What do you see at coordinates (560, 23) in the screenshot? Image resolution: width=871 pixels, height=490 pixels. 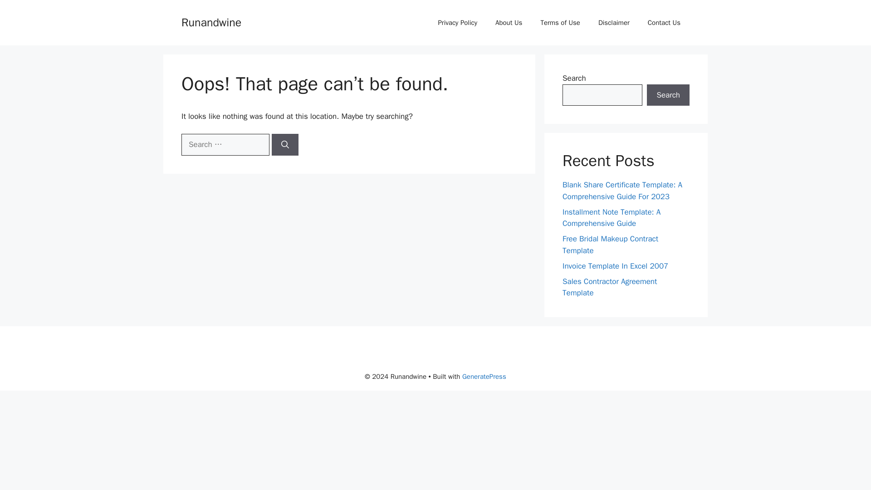 I see `Terms of Use` at bounding box center [560, 23].